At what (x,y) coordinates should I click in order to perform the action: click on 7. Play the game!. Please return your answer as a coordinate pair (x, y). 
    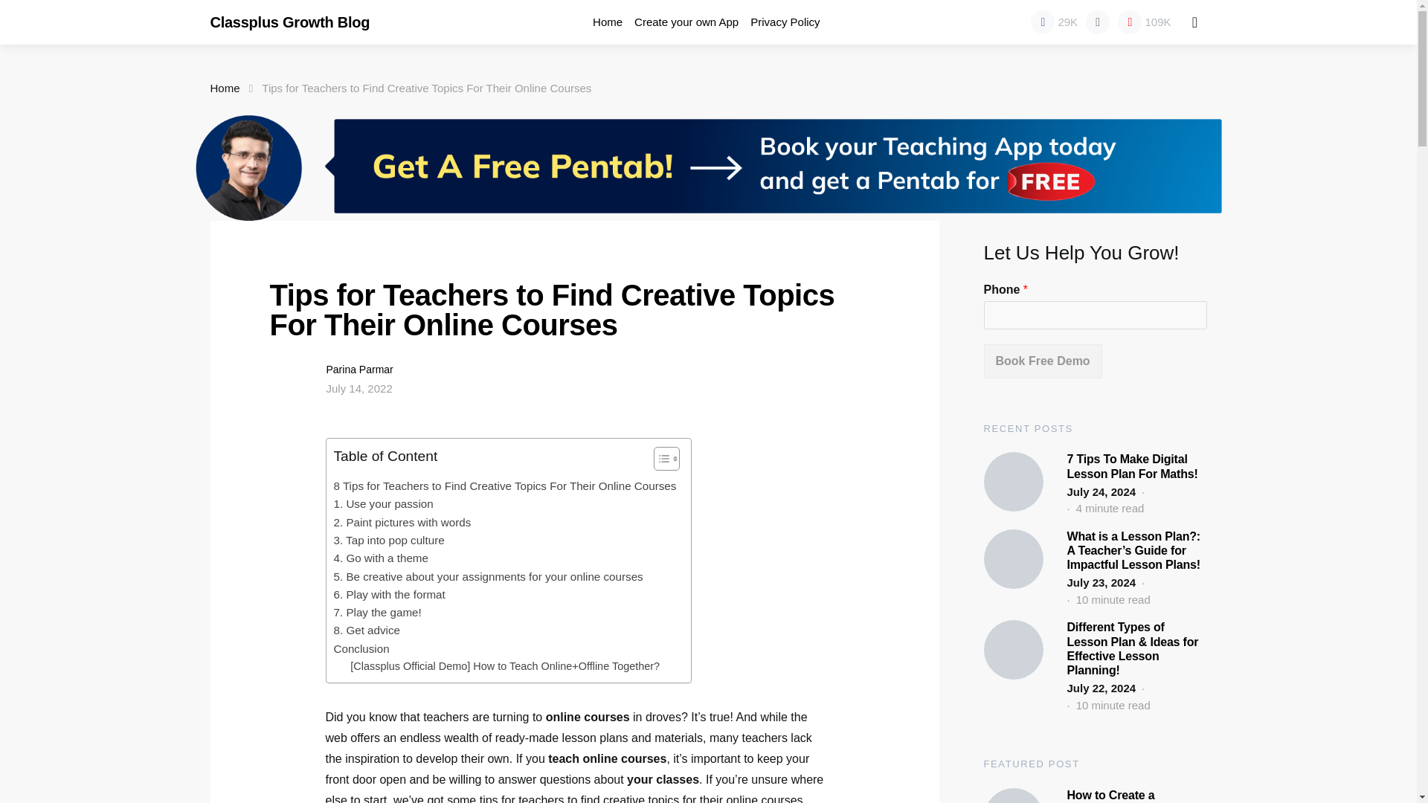
    Looking at the image, I should click on (376, 613).